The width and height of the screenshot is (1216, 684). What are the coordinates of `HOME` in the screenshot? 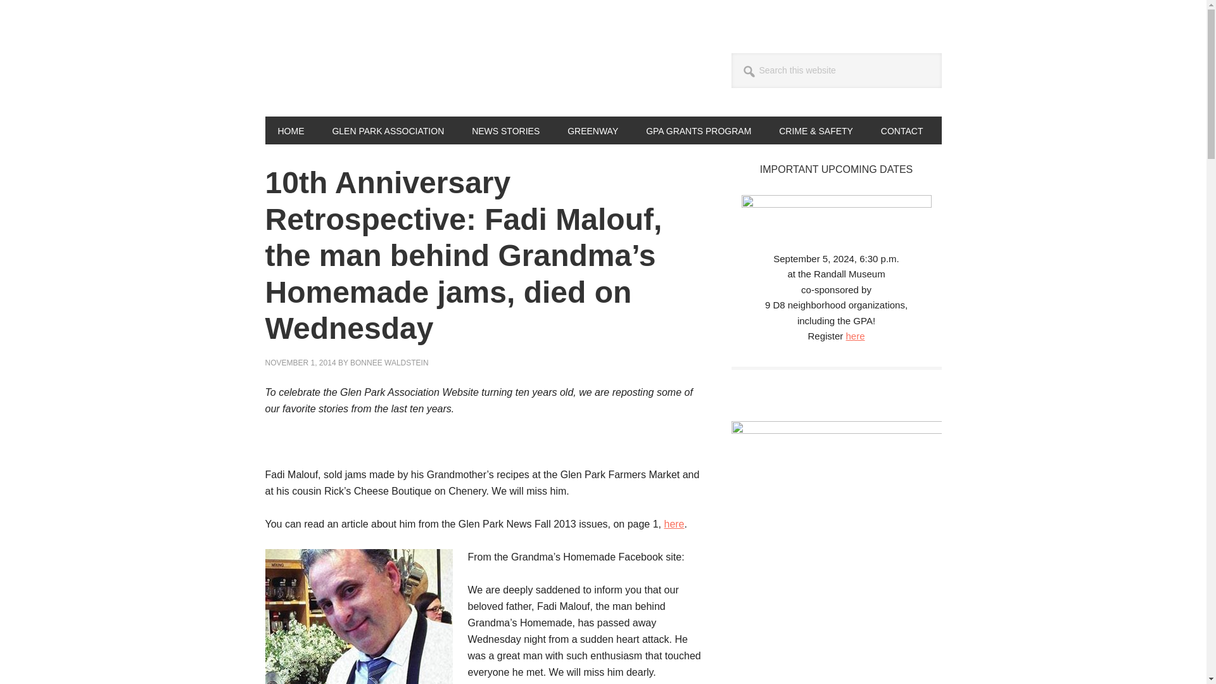 It's located at (290, 130).